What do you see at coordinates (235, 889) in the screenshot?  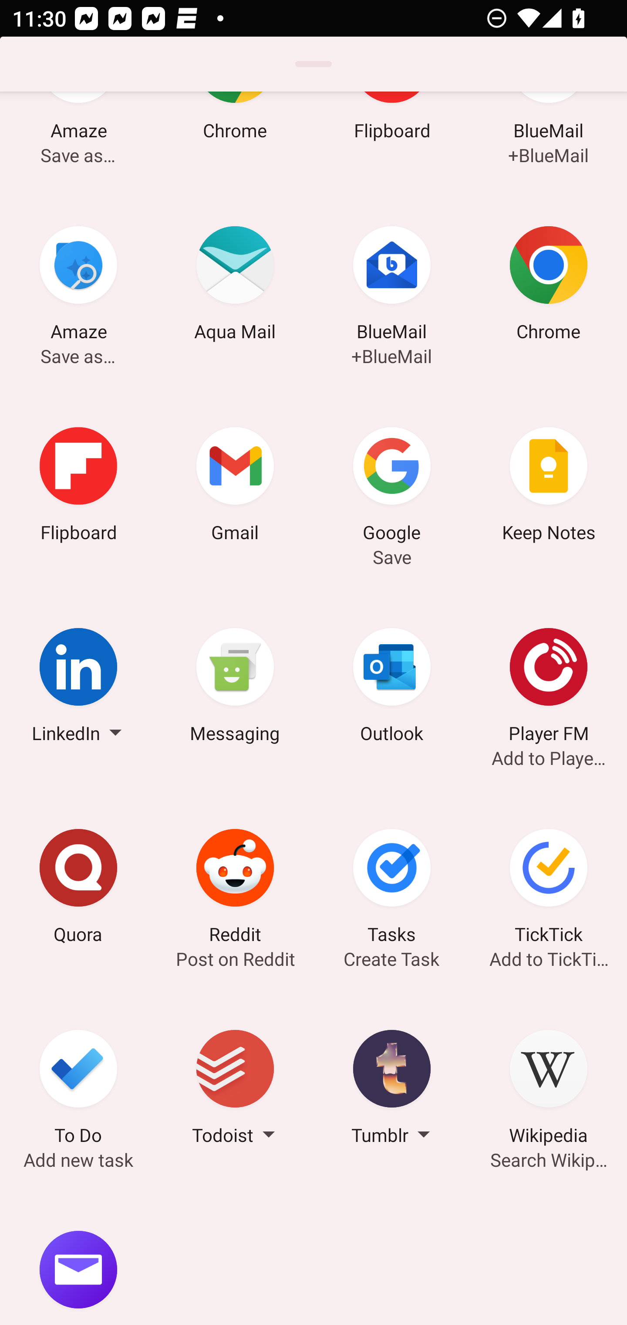 I see `Reddit Post on Reddit` at bounding box center [235, 889].